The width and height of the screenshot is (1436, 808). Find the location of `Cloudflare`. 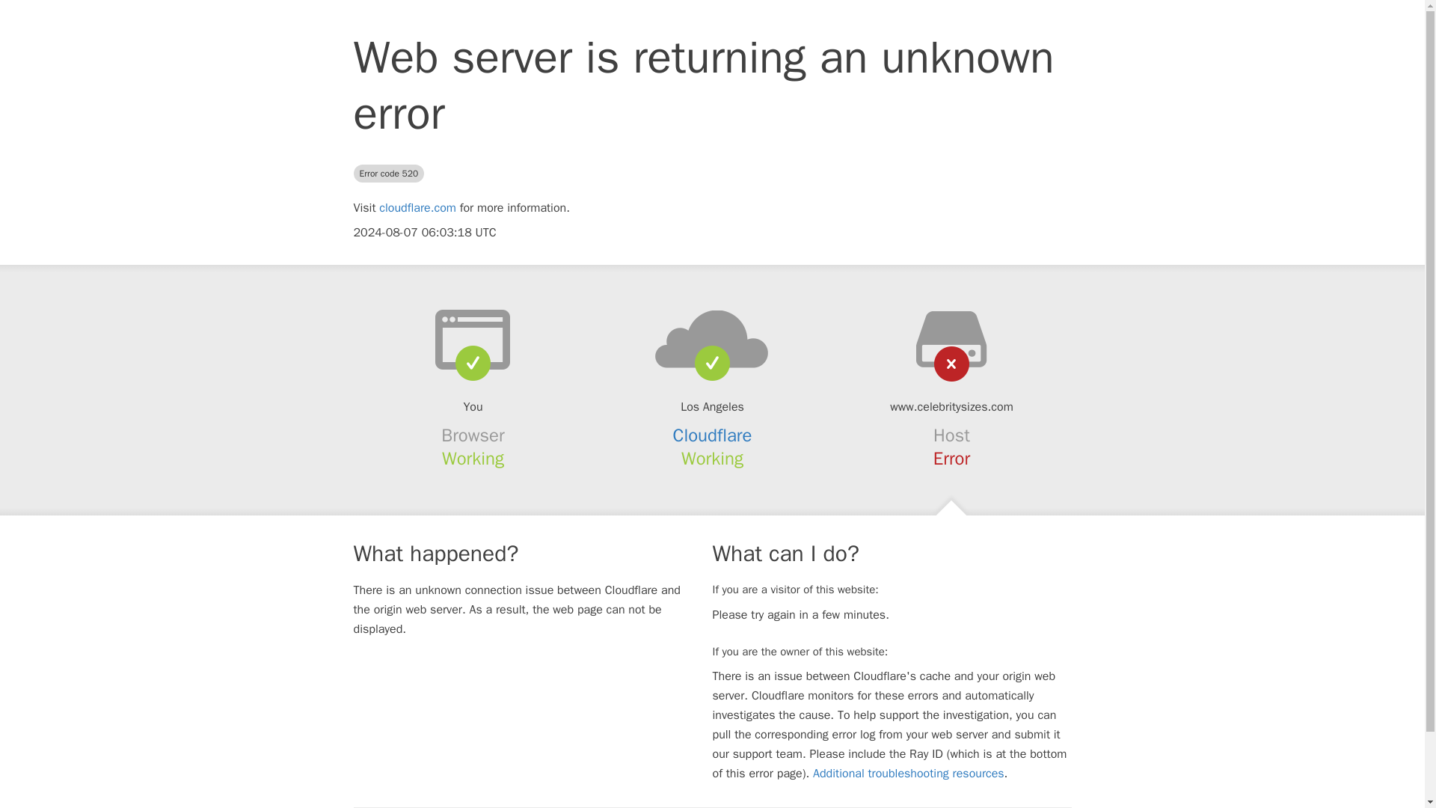

Cloudflare is located at coordinates (713, 435).